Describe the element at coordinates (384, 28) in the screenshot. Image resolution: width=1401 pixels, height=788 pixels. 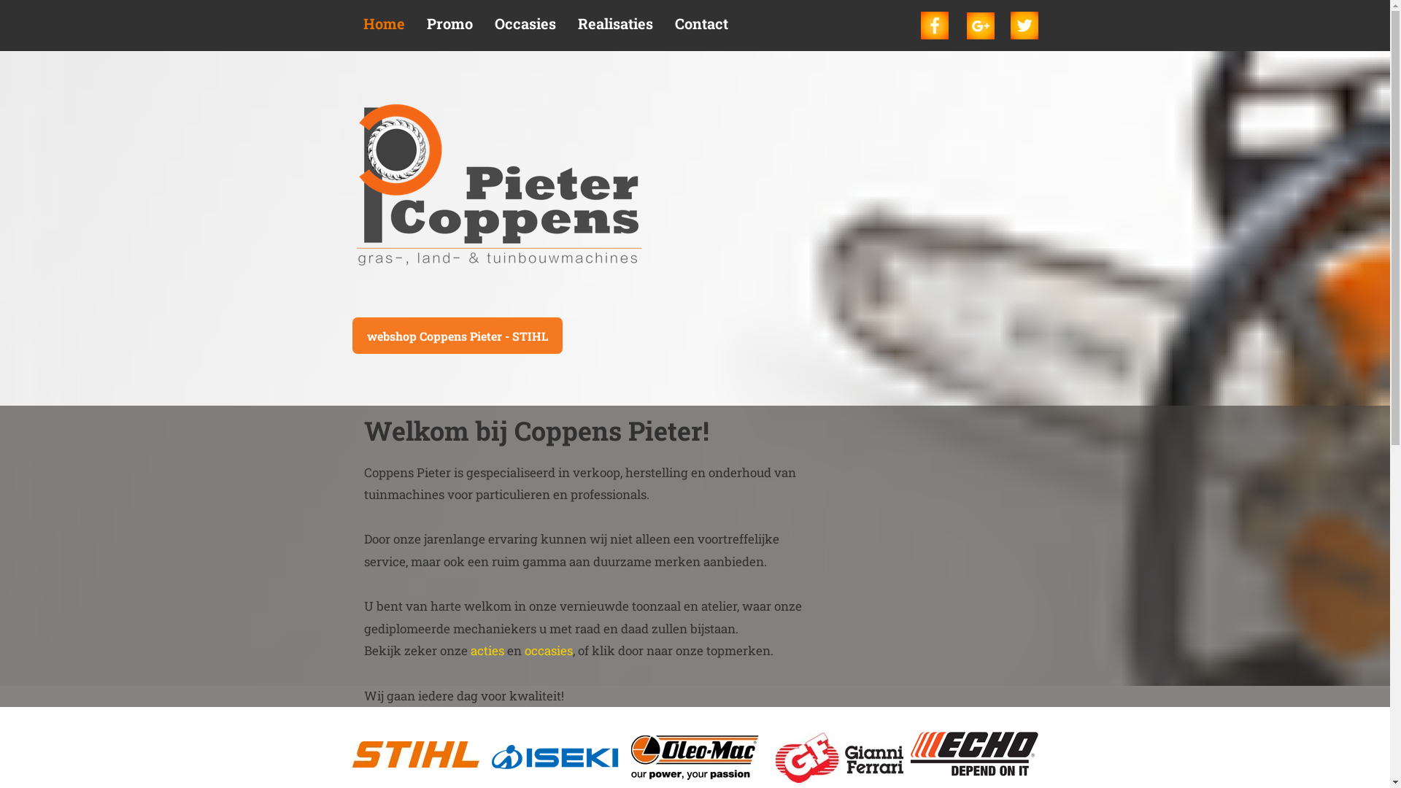
I see `Home` at that location.